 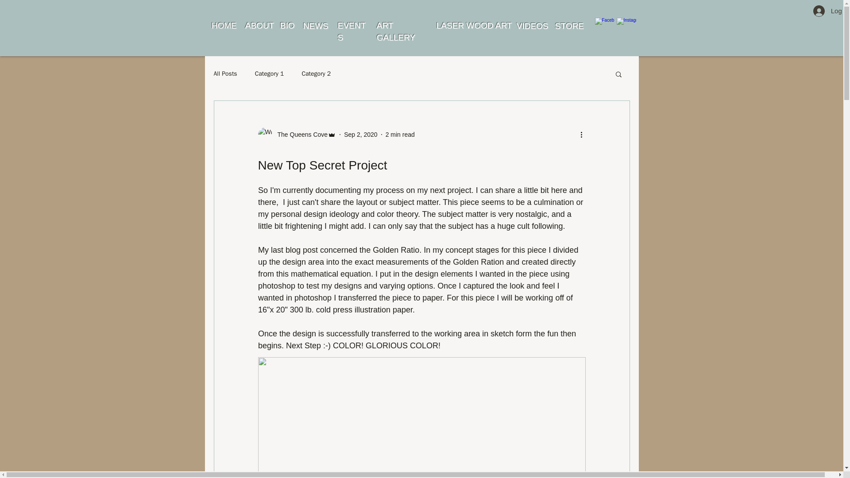 What do you see at coordinates (352, 31) in the screenshot?
I see `EVENTS` at bounding box center [352, 31].